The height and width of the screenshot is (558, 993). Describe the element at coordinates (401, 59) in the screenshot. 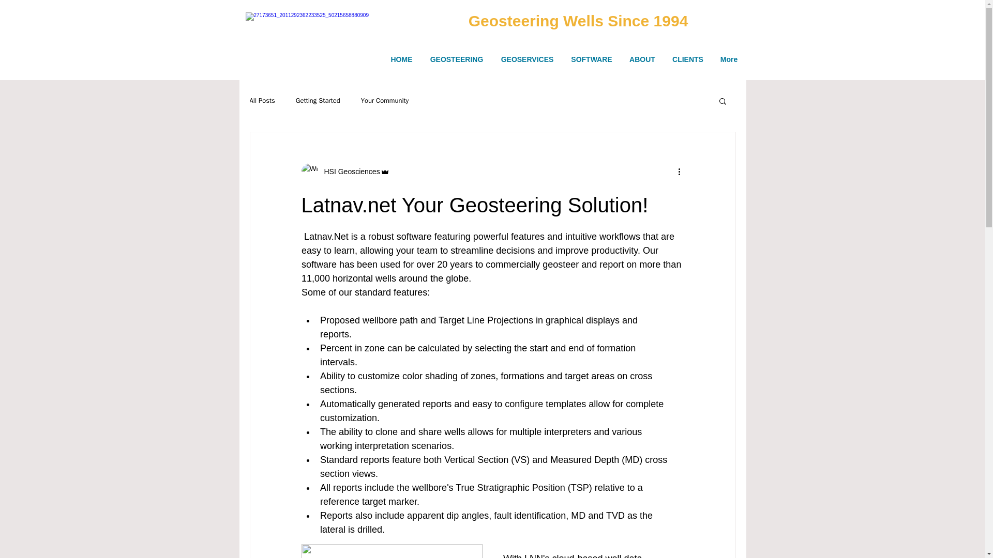

I see `HOME` at that location.